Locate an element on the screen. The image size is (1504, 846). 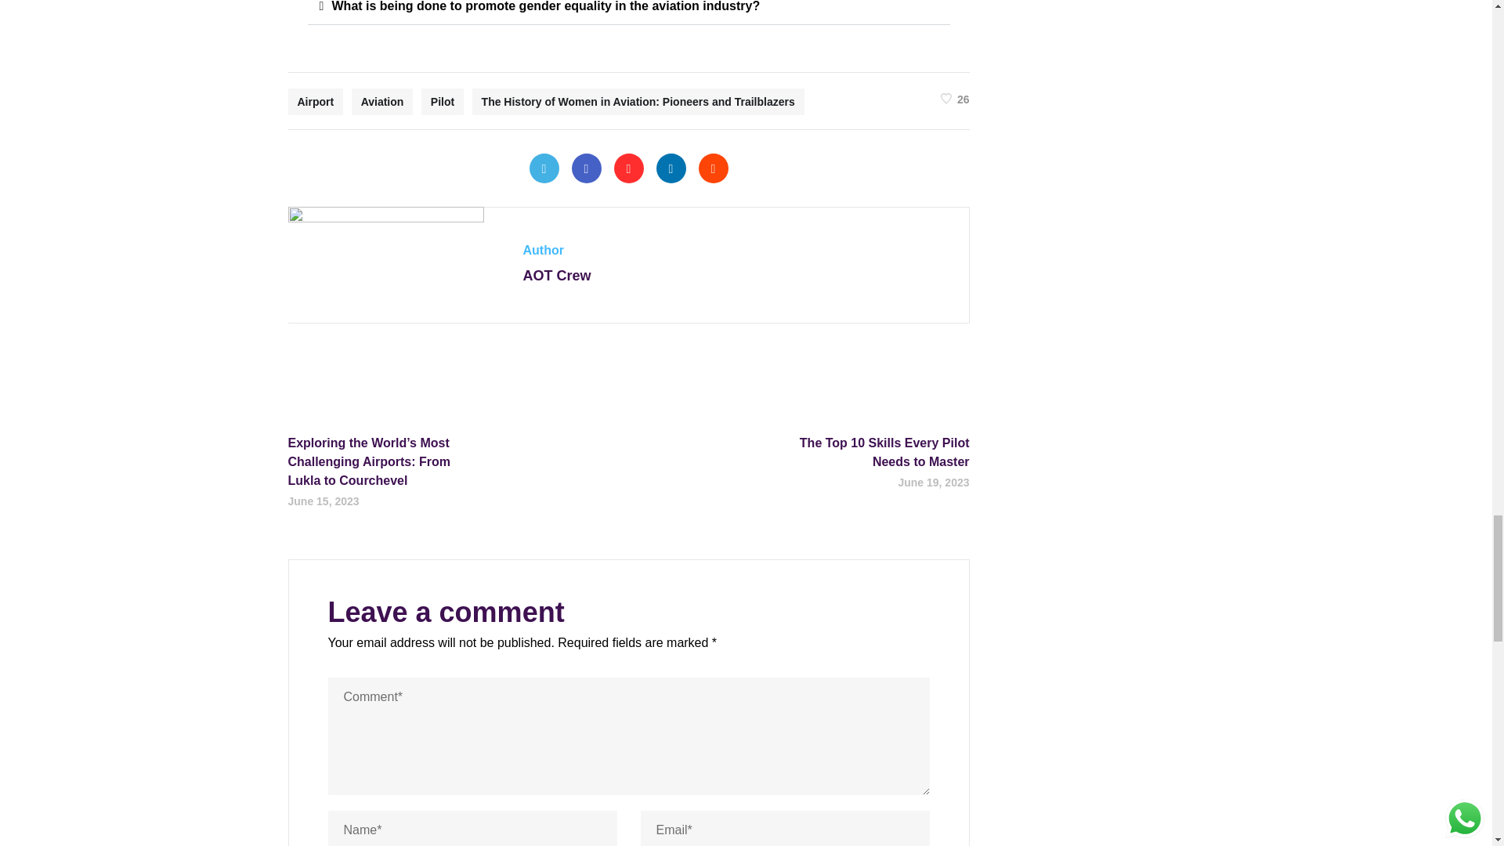
Twitter is located at coordinates (544, 168).